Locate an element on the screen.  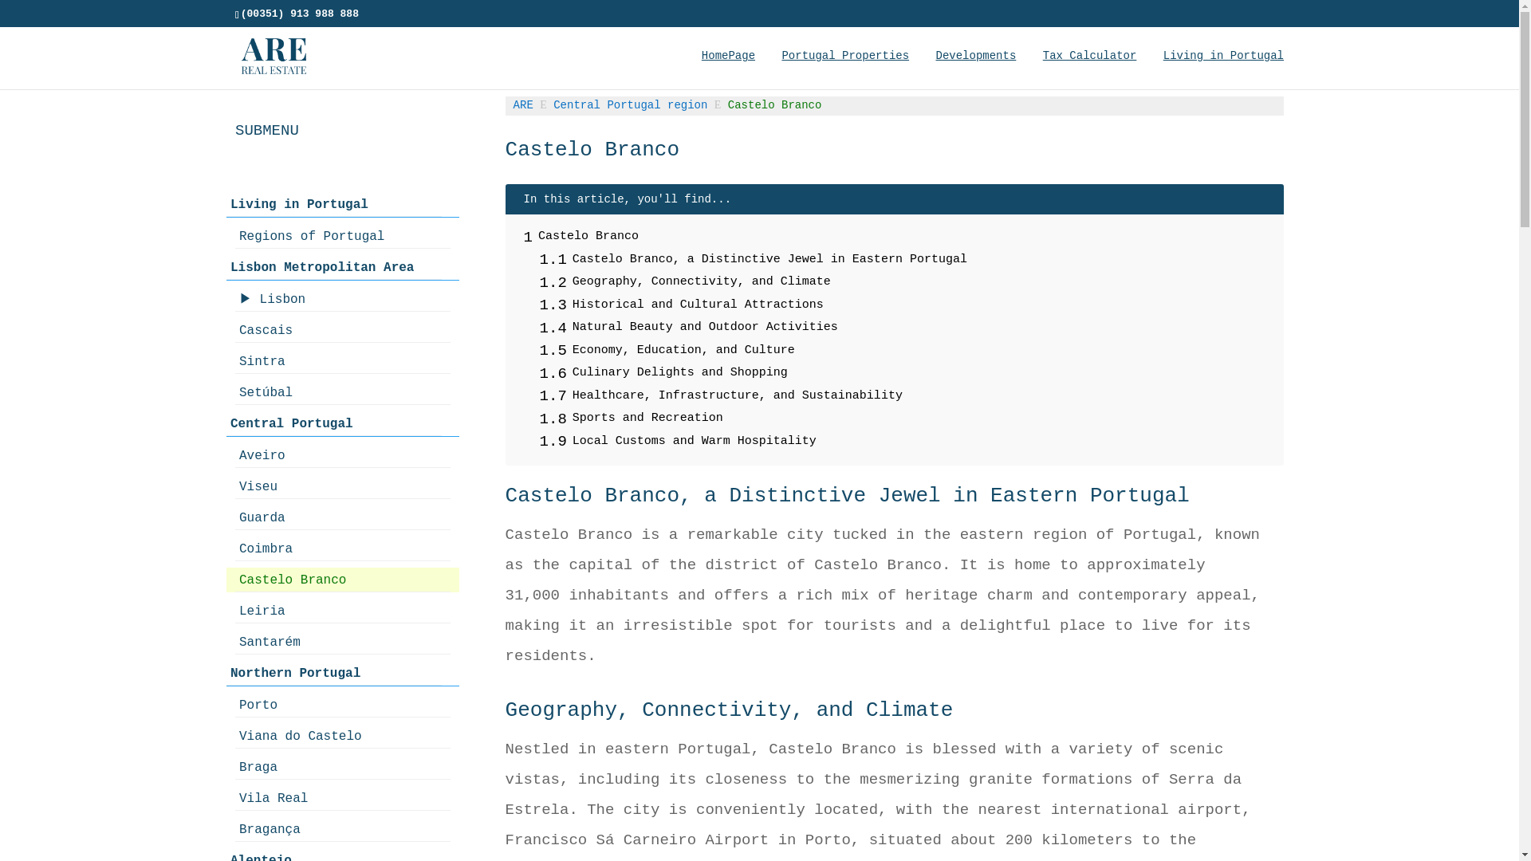
Alentejo is located at coordinates (334, 855).